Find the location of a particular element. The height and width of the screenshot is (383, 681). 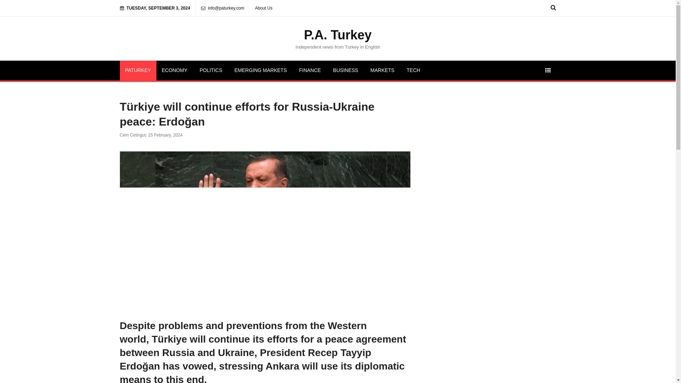

About Us is located at coordinates (264, 8).